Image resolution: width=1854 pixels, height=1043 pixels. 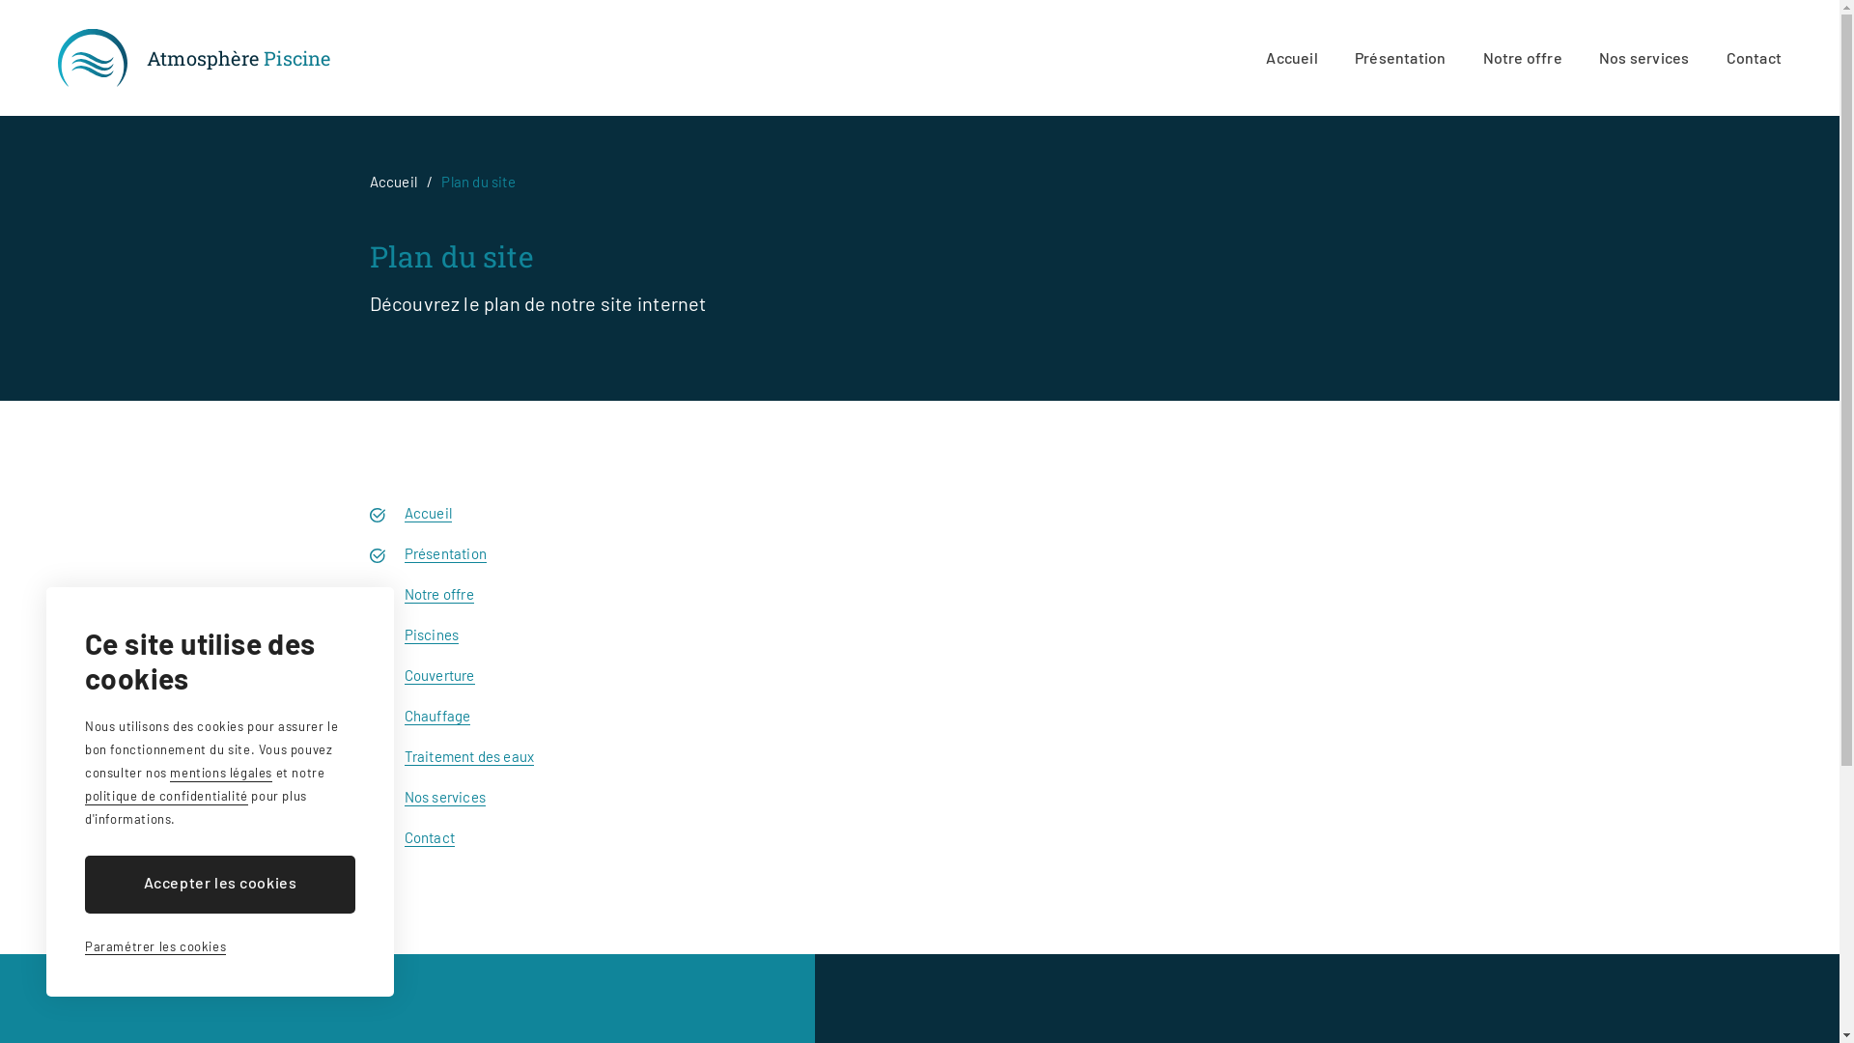 What do you see at coordinates (427, 514) in the screenshot?
I see `Accueil` at bounding box center [427, 514].